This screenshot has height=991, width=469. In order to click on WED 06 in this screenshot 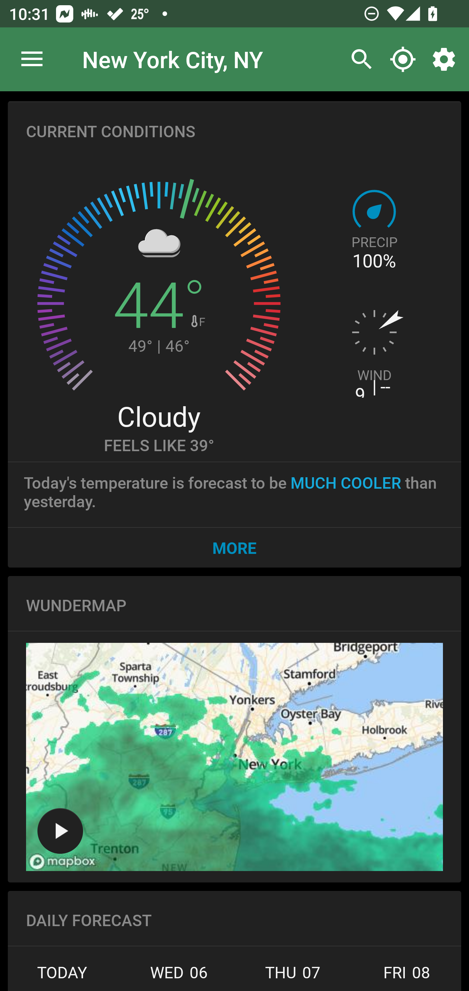, I will do `click(179, 976)`.